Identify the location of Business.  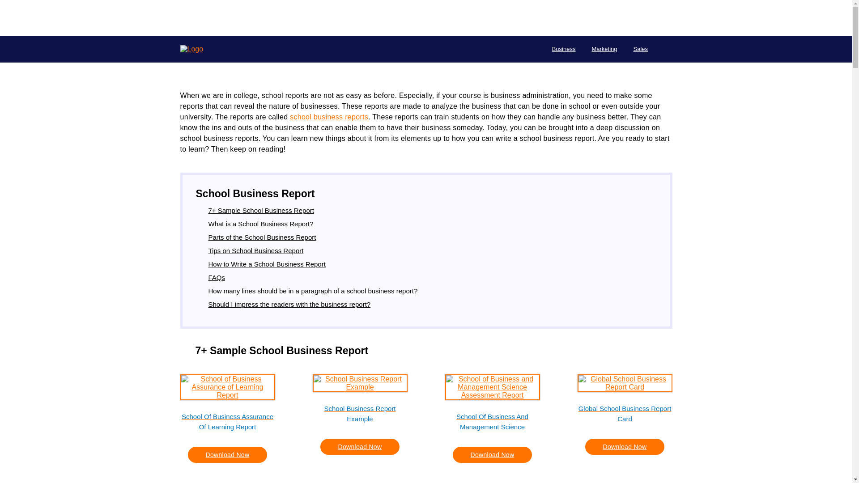
(564, 49).